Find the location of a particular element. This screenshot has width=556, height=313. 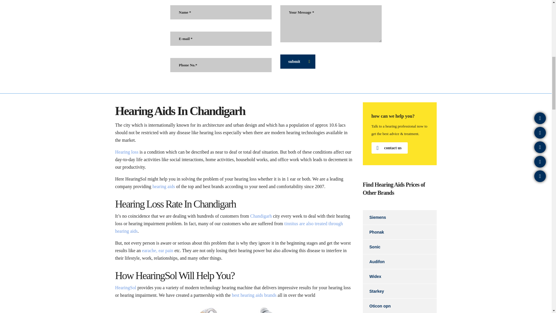

Hearing loss is located at coordinates (127, 152).